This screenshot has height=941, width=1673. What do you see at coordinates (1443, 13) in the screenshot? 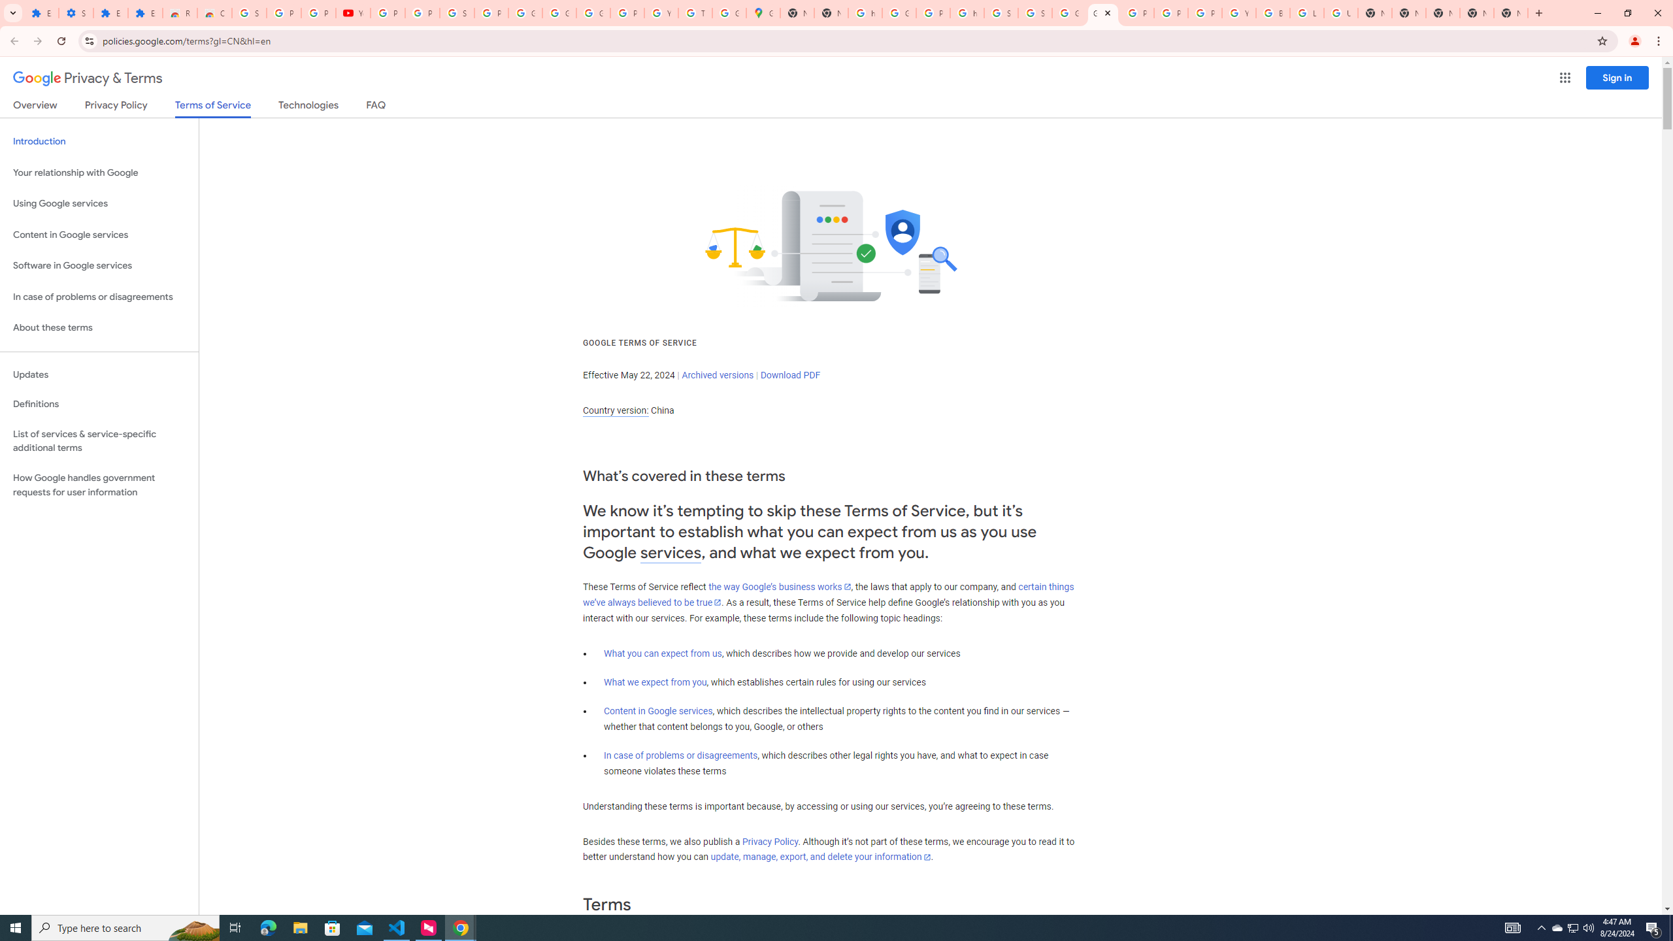
I see `New Tab` at bounding box center [1443, 13].